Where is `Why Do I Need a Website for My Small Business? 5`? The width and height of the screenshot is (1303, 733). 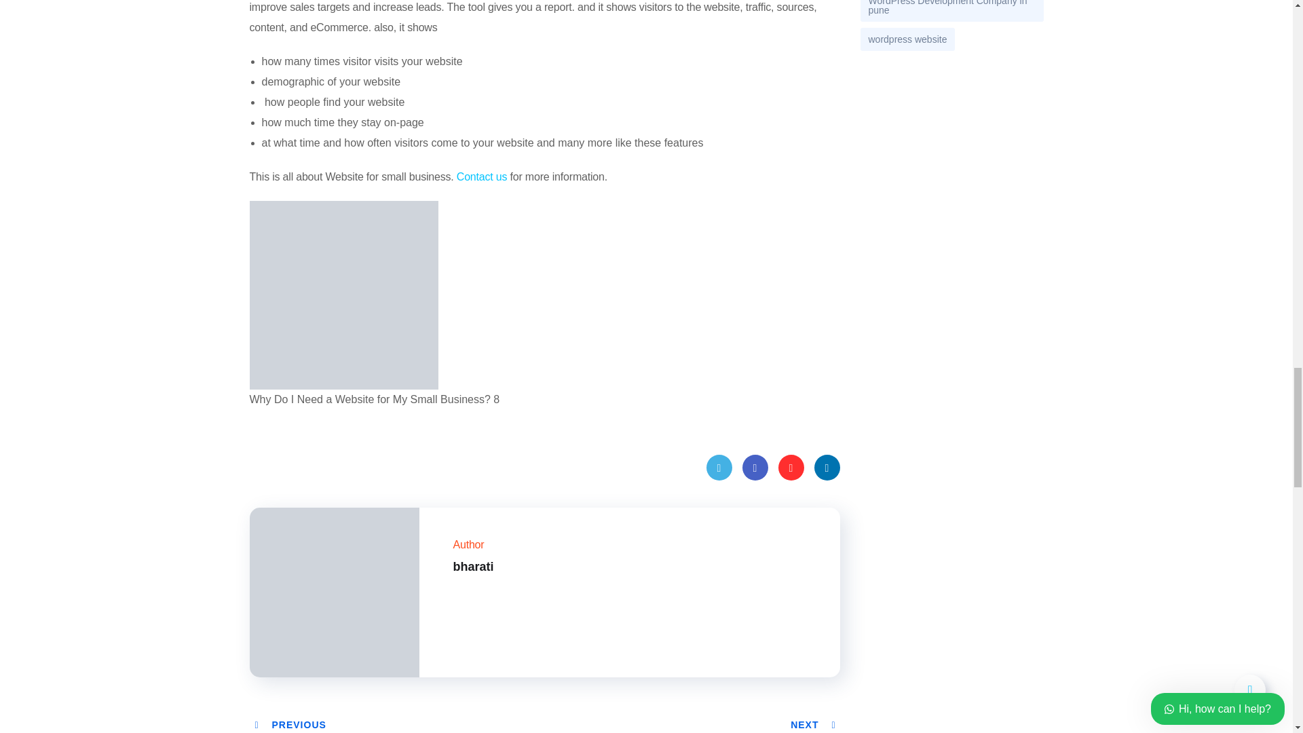
Why Do I Need a Website for My Small Business? 5 is located at coordinates (343, 295).